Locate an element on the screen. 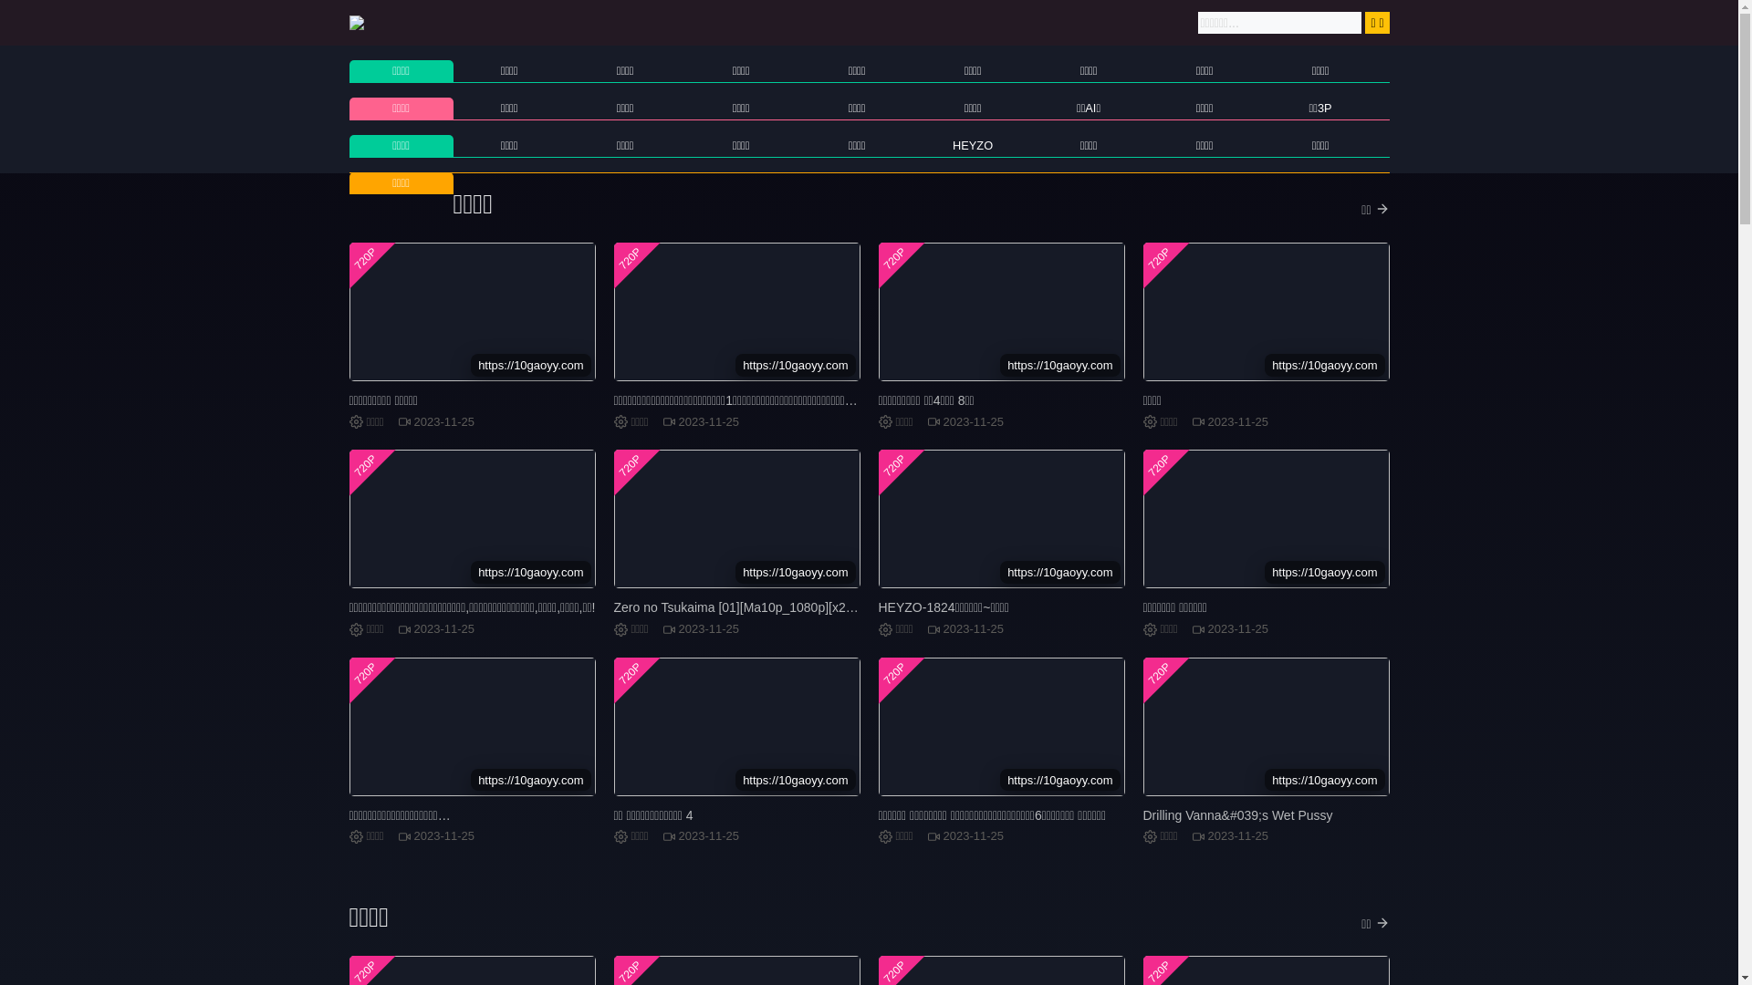 The height and width of the screenshot is (985, 1752). 720P
https://10gaoyy.com is located at coordinates (1266, 727).